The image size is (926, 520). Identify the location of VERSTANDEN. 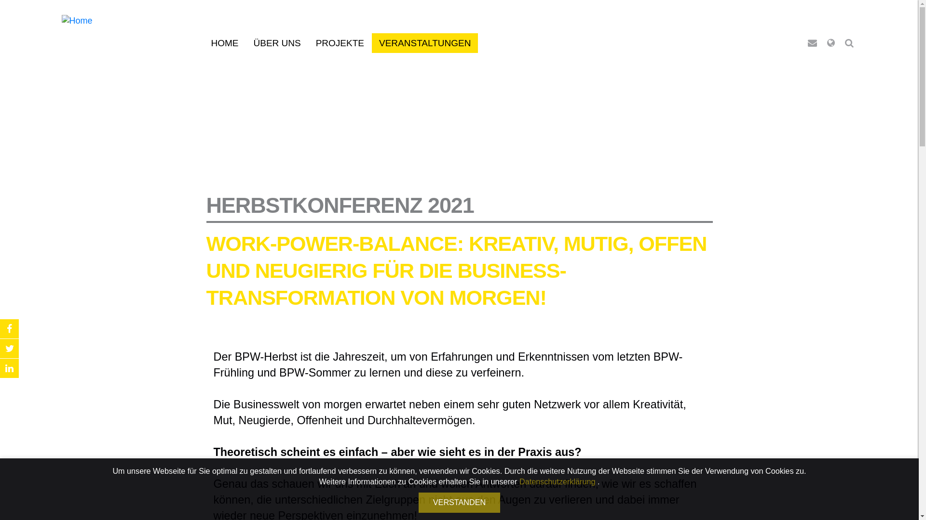
(459, 503).